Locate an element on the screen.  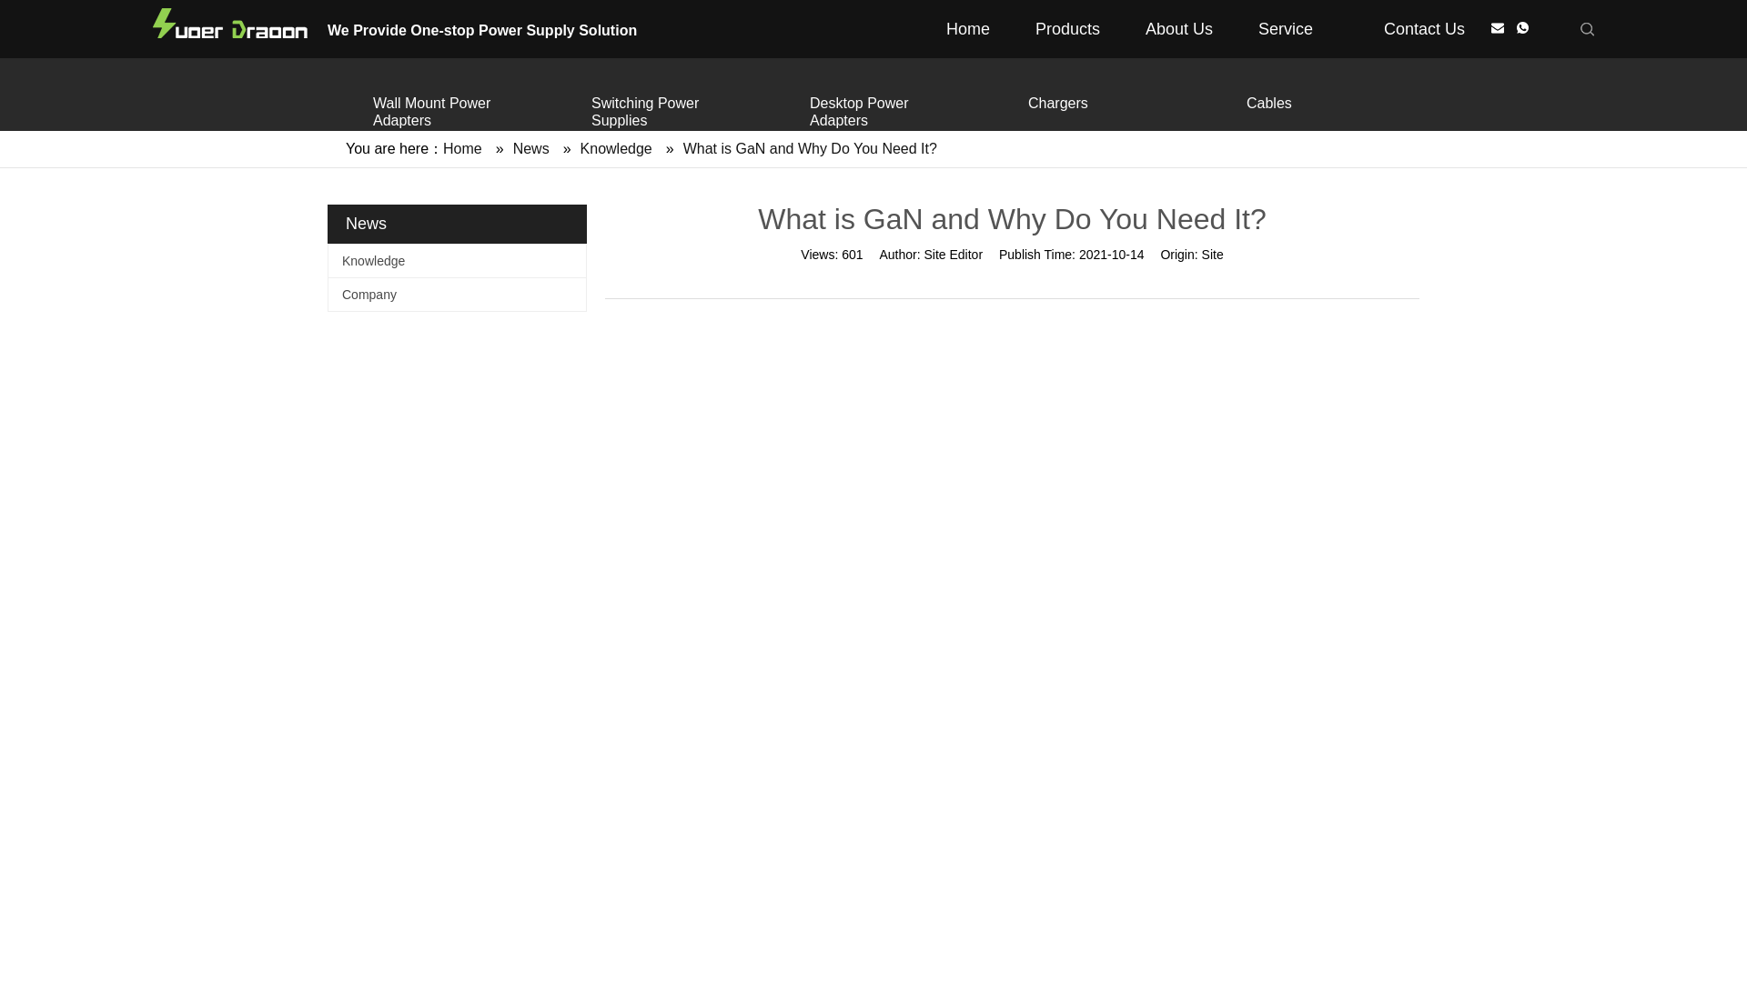
Chargers is located at coordinates (1108, 103).